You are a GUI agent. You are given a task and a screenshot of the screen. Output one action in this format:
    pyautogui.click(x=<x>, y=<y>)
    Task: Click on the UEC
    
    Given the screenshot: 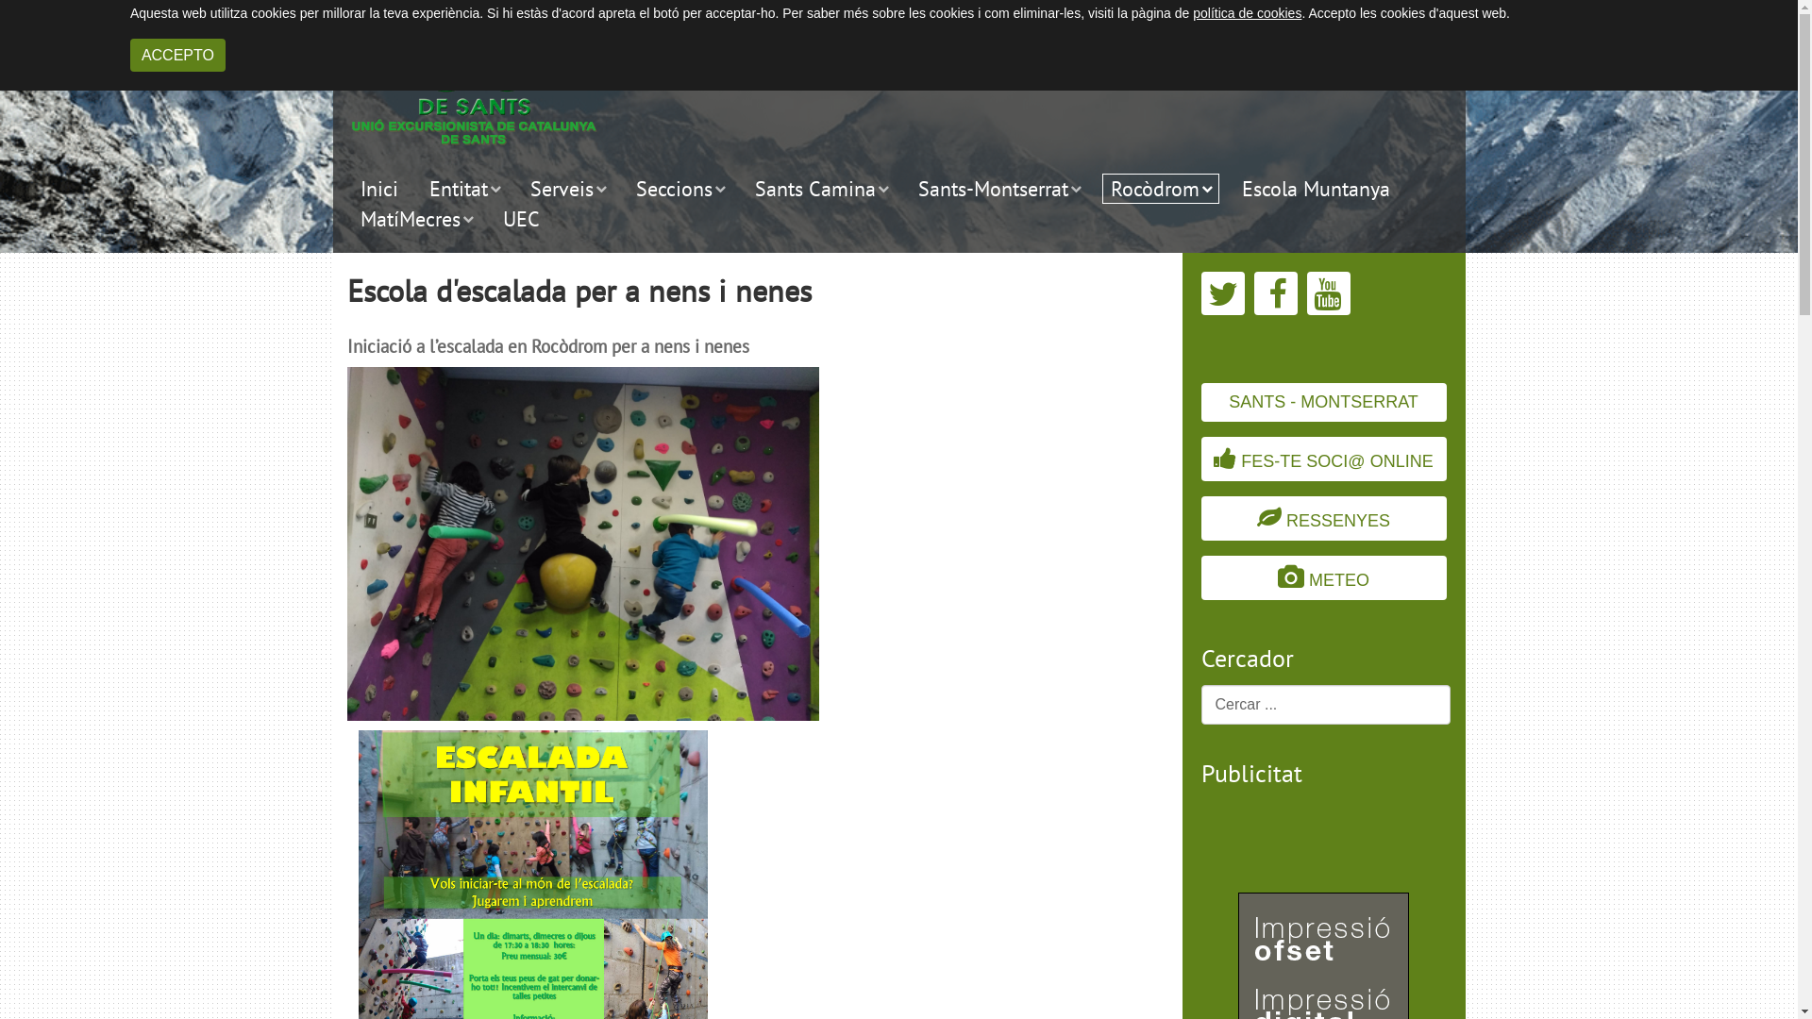 What is the action you would take?
    pyautogui.click(x=521, y=219)
    